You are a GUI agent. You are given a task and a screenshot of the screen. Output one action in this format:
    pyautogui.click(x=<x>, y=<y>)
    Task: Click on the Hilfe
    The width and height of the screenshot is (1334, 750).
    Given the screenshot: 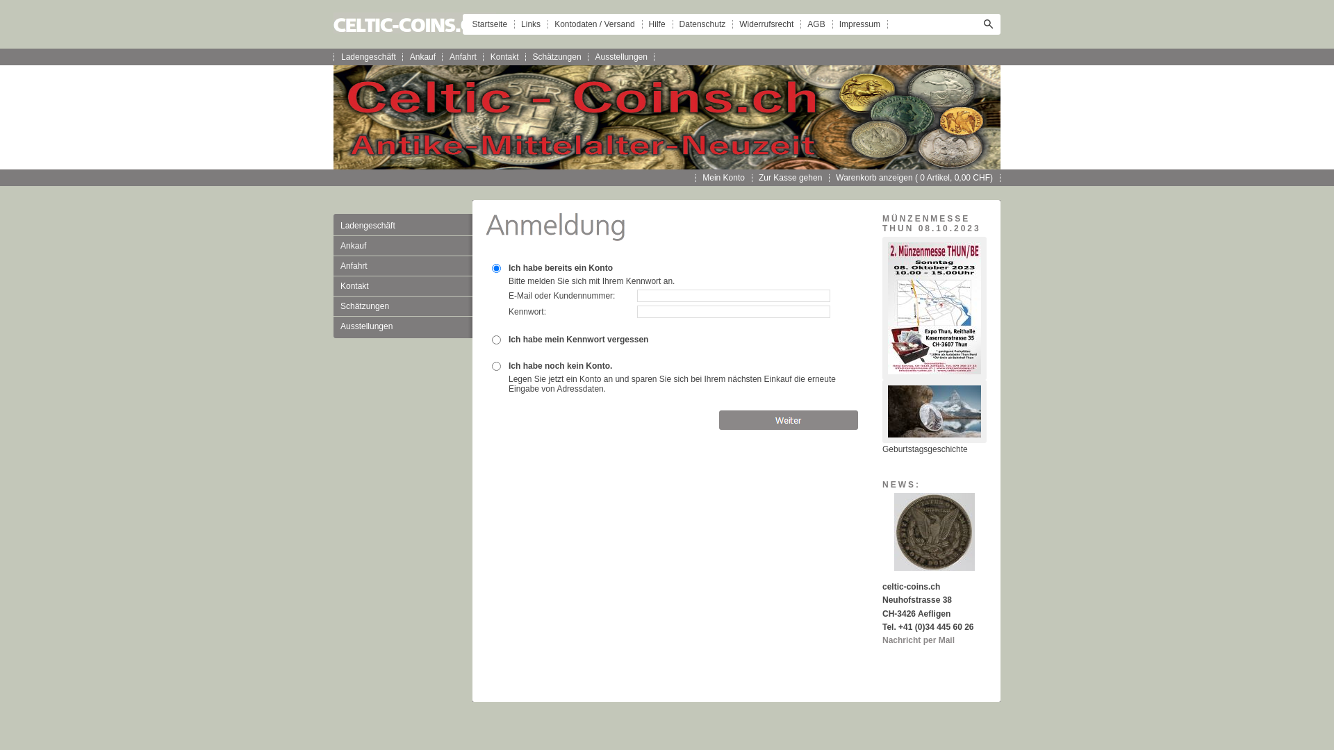 What is the action you would take?
    pyautogui.click(x=657, y=24)
    